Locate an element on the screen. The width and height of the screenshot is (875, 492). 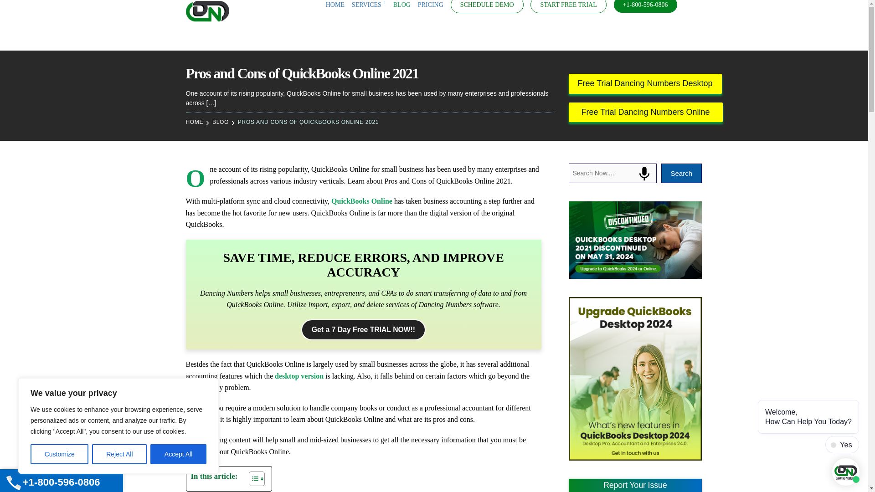
SCHEDULE DEMO is located at coordinates (487, 5).